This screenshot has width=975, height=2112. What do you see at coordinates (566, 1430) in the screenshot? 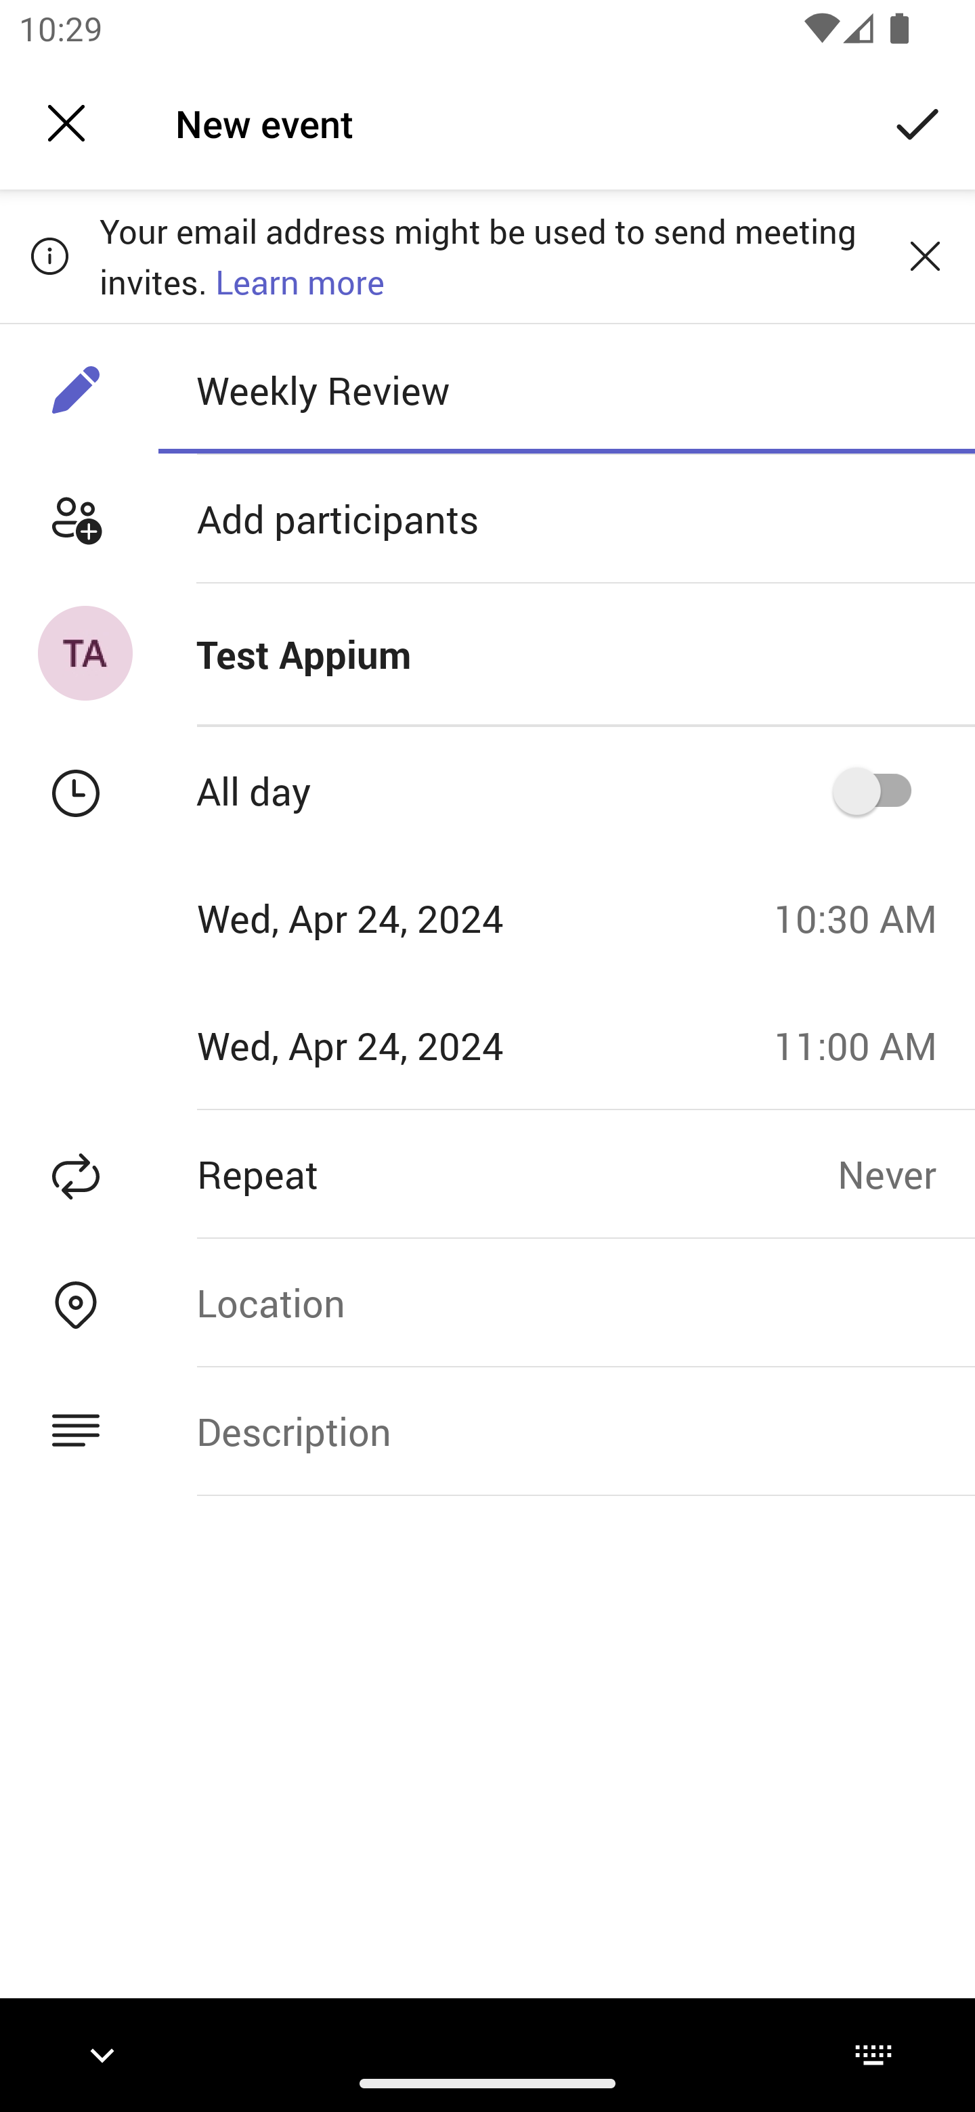
I see `Description` at bounding box center [566, 1430].